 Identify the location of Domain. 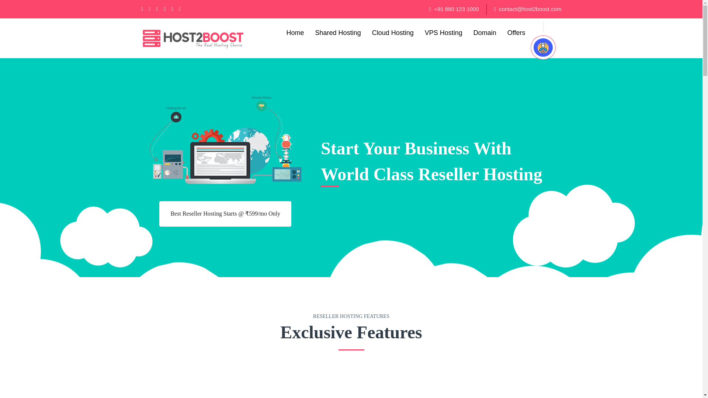
(485, 32).